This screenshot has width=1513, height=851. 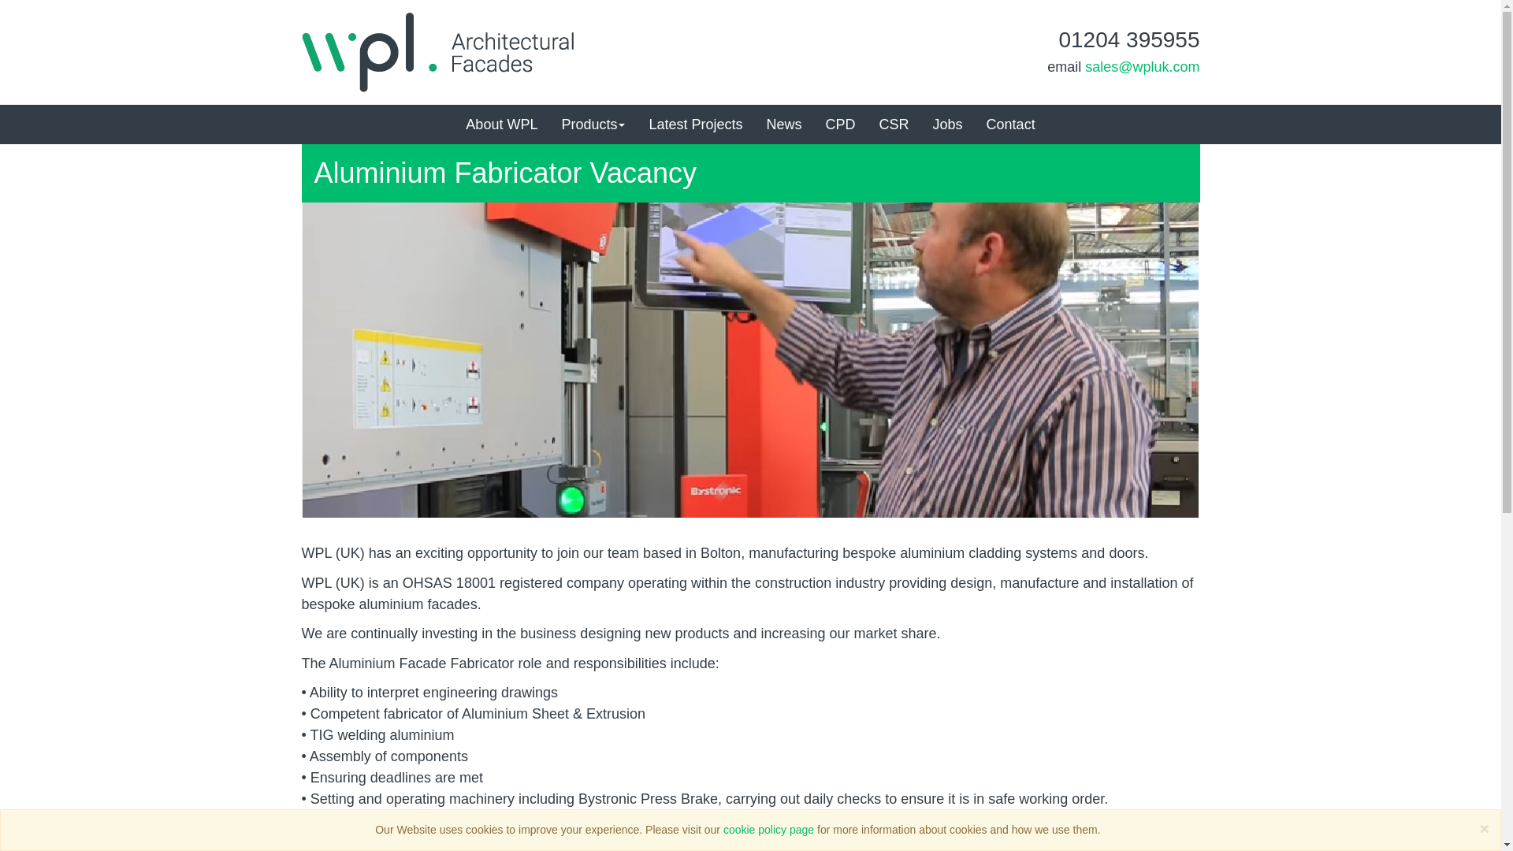 I want to click on CPD, so click(x=840, y=124).